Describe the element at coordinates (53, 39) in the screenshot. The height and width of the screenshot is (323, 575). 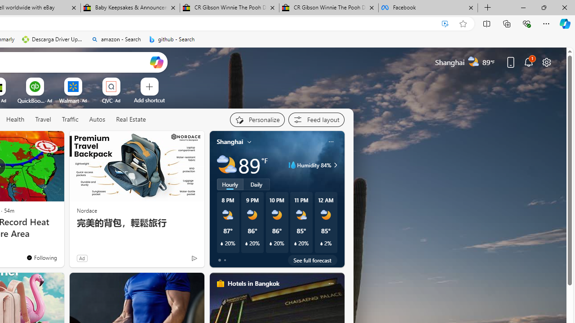
I see `Descarga Driver Updater` at that location.